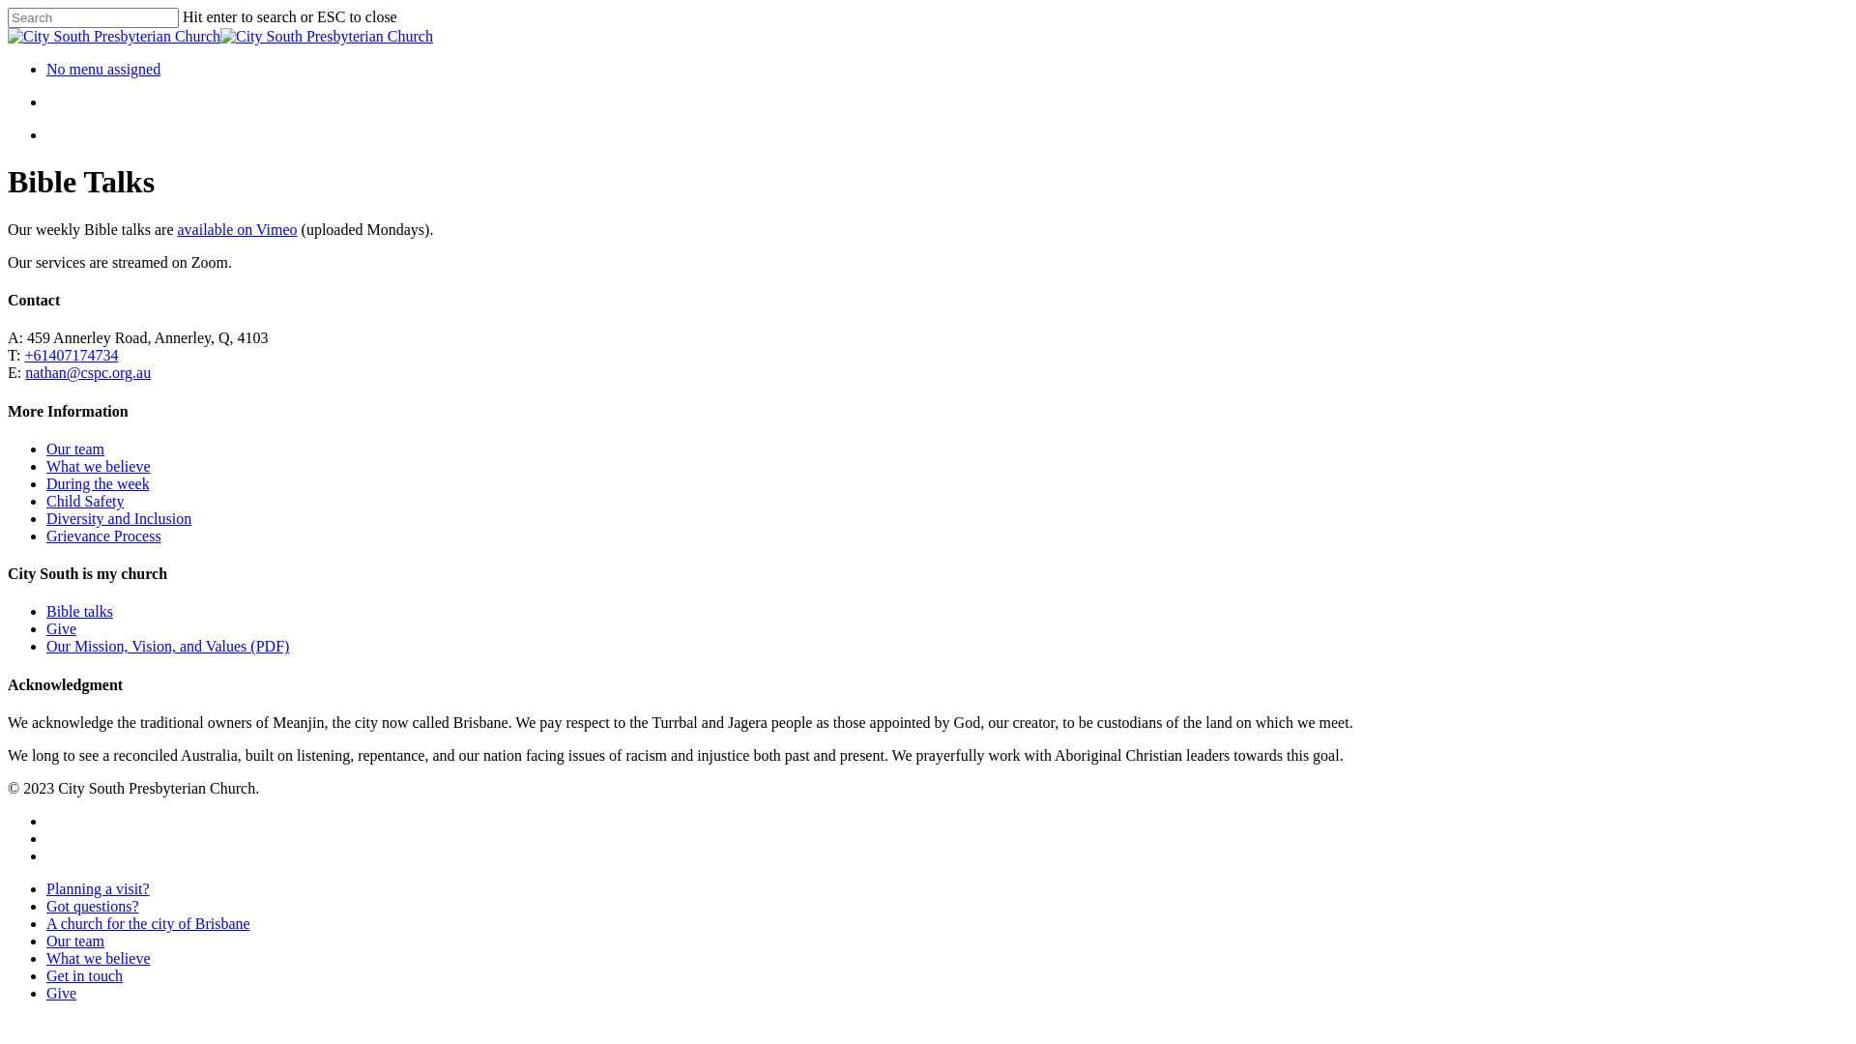  What do you see at coordinates (75, 942) in the screenshot?
I see `Our team` at bounding box center [75, 942].